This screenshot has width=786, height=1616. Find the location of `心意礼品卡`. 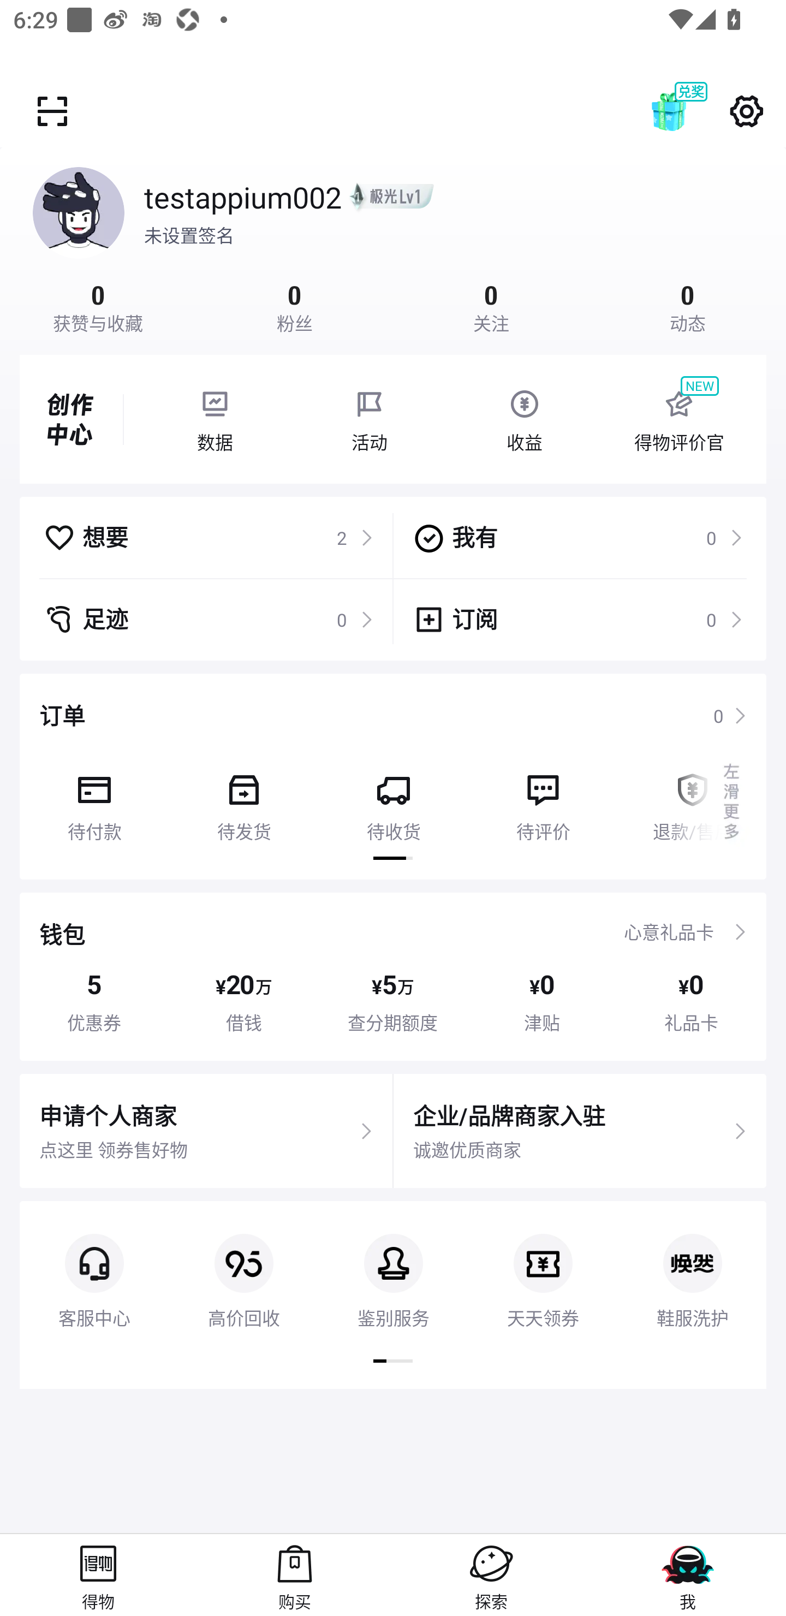

心意礼品卡 is located at coordinates (669, 931).